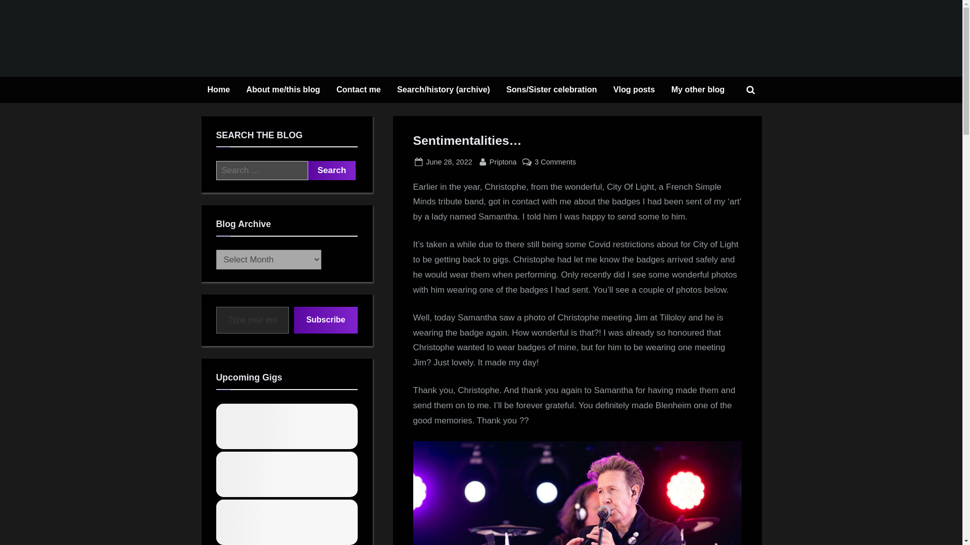 The height and width of the screenshot is (545, 970). What do you see at coordinates (634, 90) in the screenshot?
I see `Vlog posts` at bounding box center [634, 90].